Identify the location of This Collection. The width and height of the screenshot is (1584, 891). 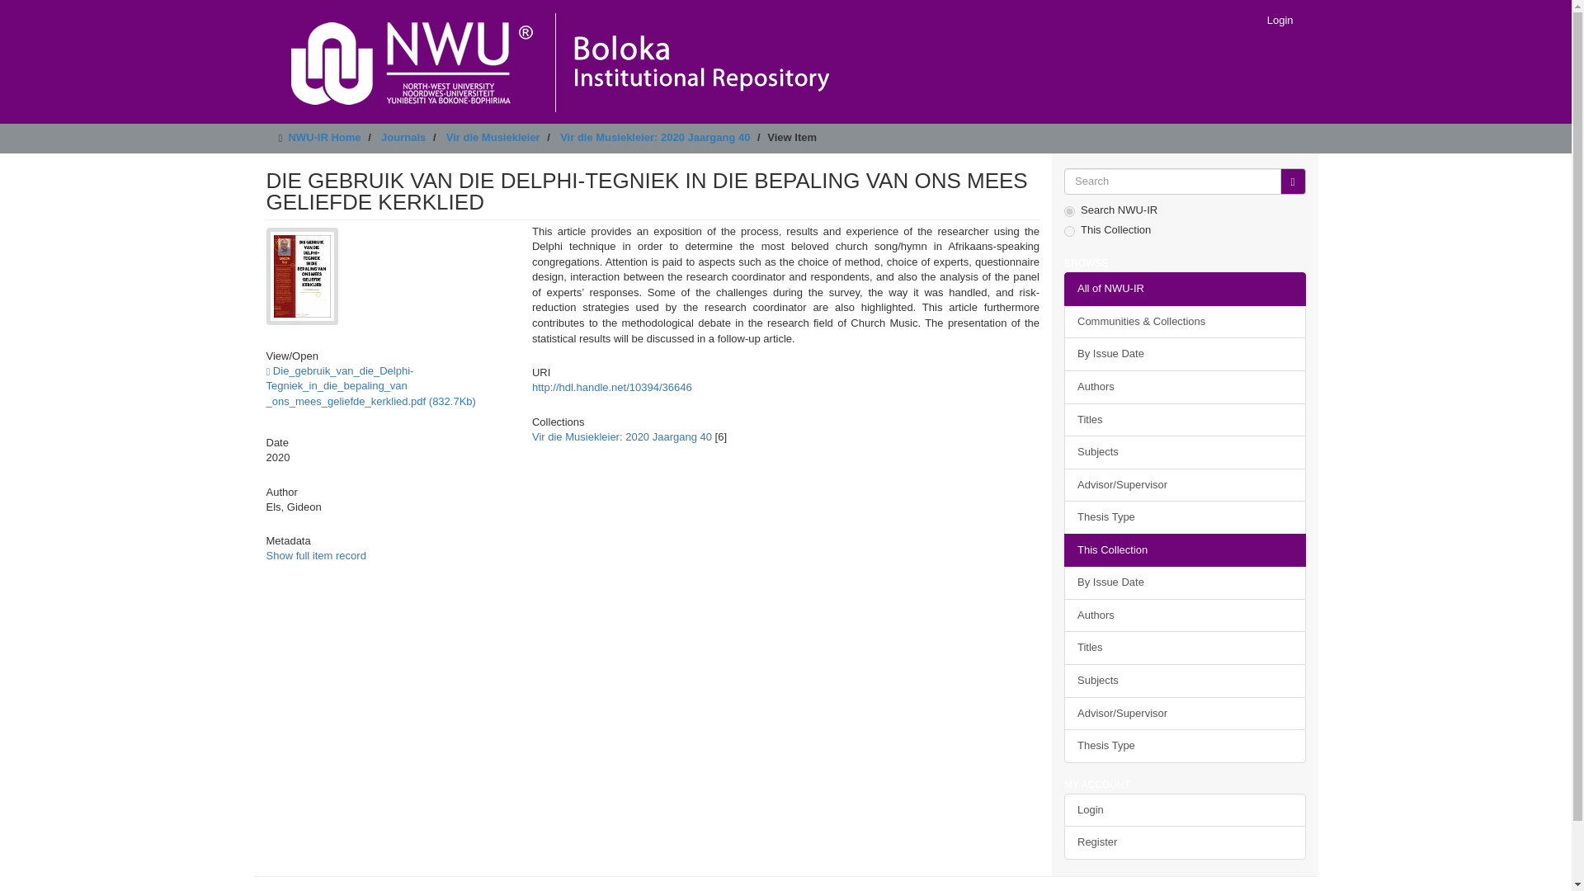
(1185, 549).